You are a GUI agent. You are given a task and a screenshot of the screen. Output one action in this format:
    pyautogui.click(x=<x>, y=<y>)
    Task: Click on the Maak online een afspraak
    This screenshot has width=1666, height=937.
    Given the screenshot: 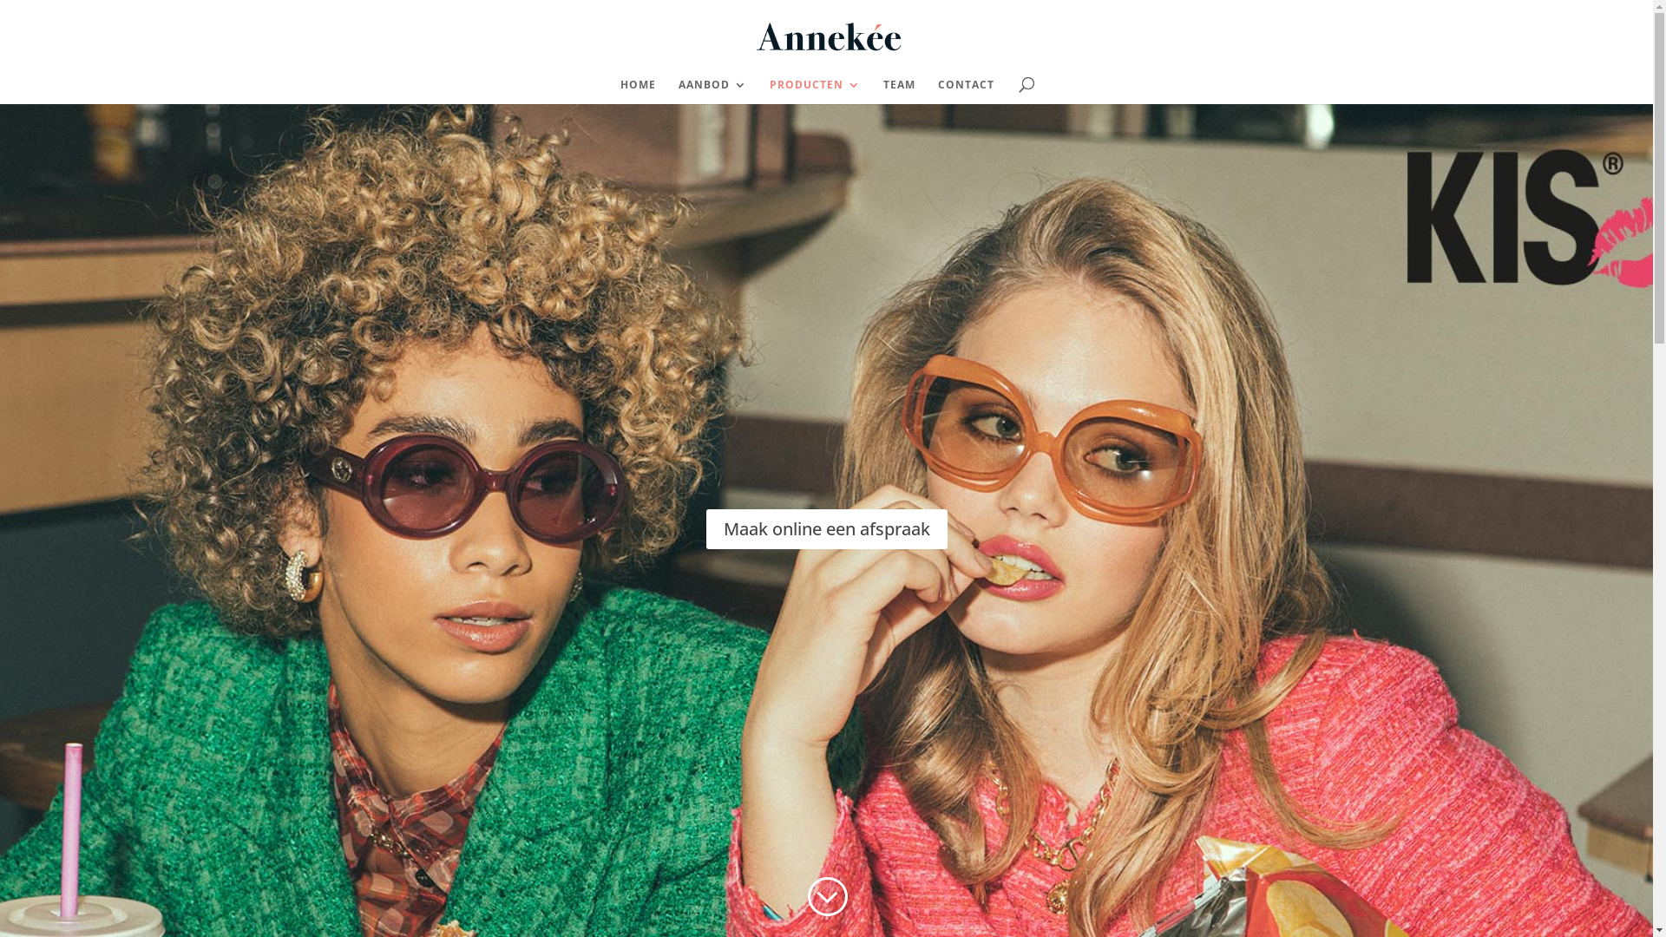 What is the action you would take?
    pyautogui.click(x=827, y=529)
    